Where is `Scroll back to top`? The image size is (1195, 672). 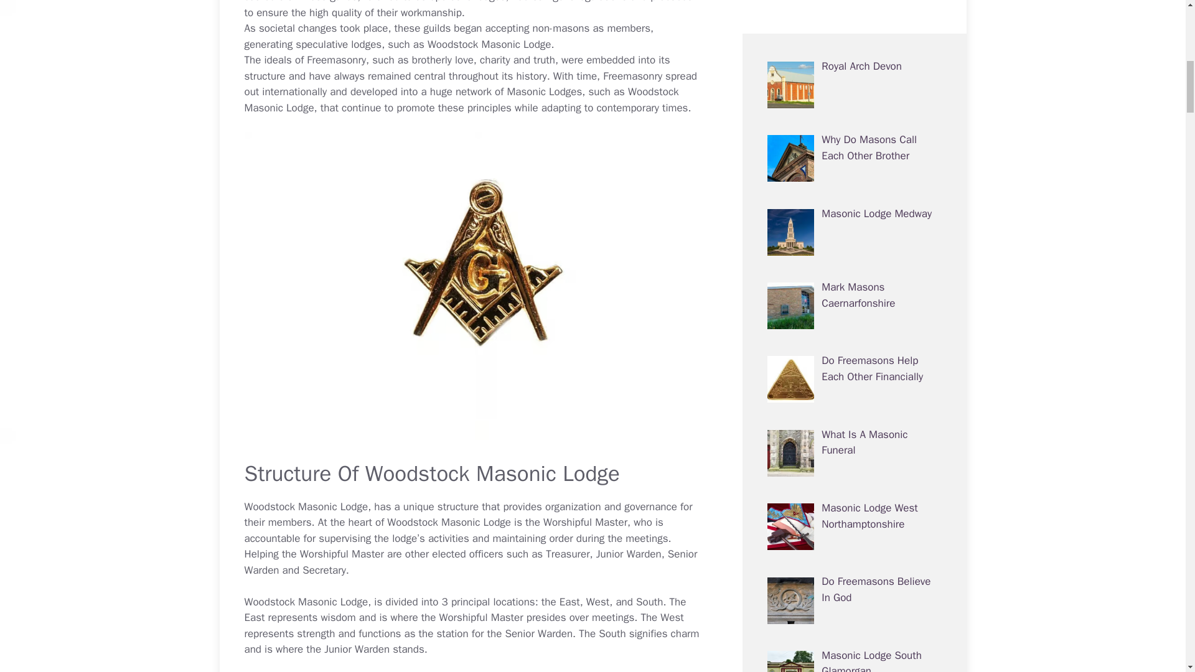
Scroll back to top is located at coordinates (1155, 590).